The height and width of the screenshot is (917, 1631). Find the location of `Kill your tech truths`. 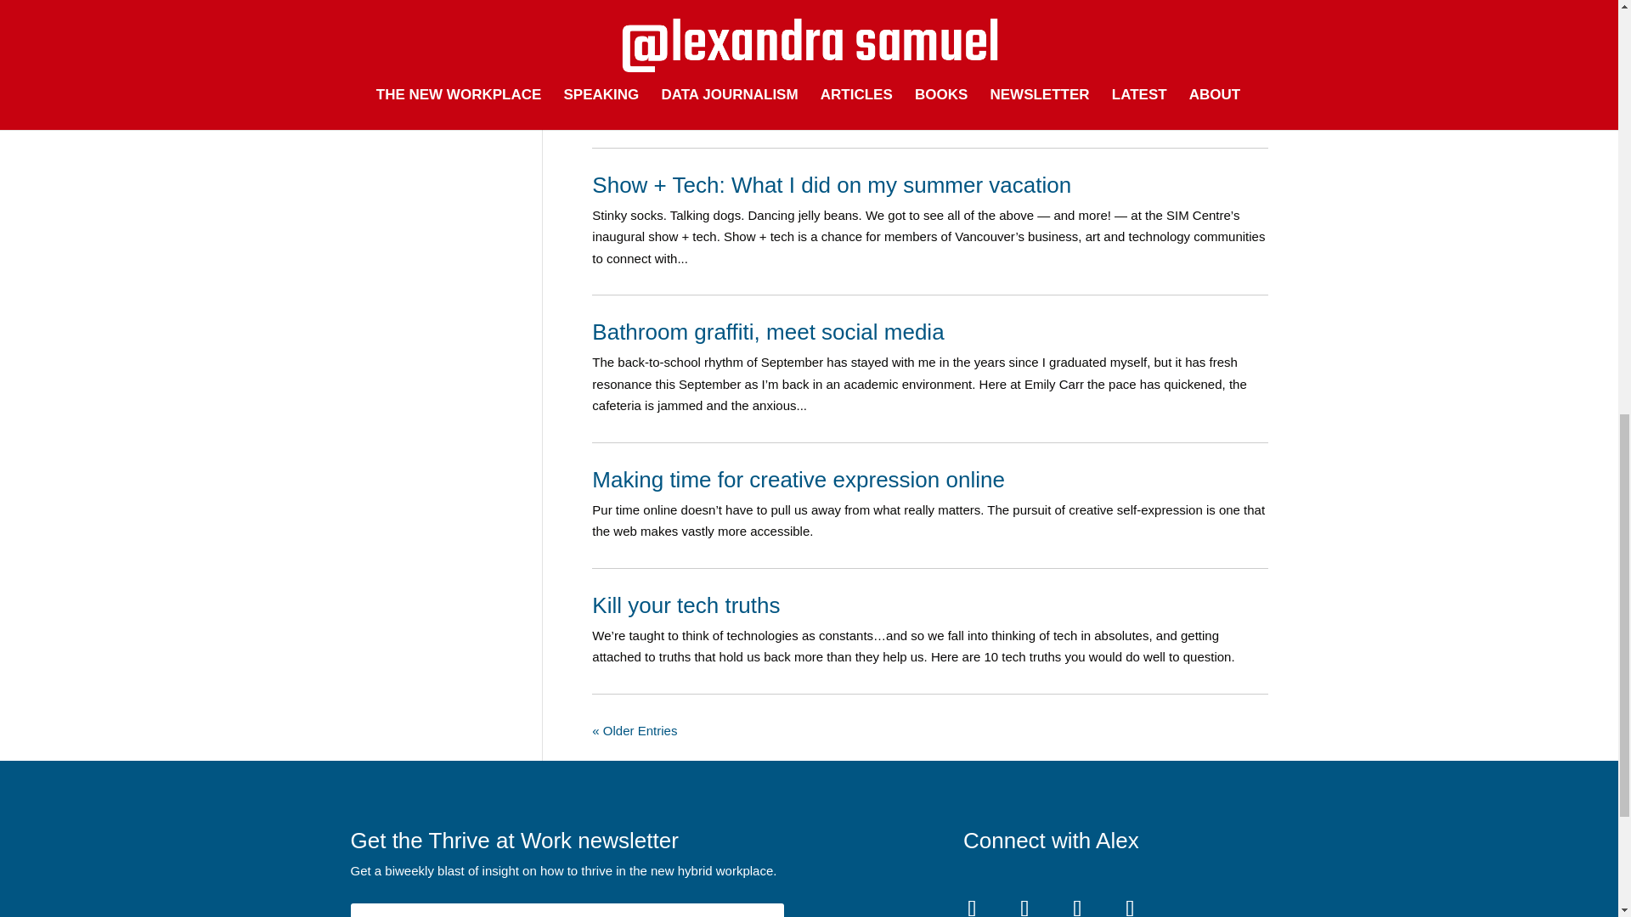

Kill your tech truths is located at coordinates (685, 605).